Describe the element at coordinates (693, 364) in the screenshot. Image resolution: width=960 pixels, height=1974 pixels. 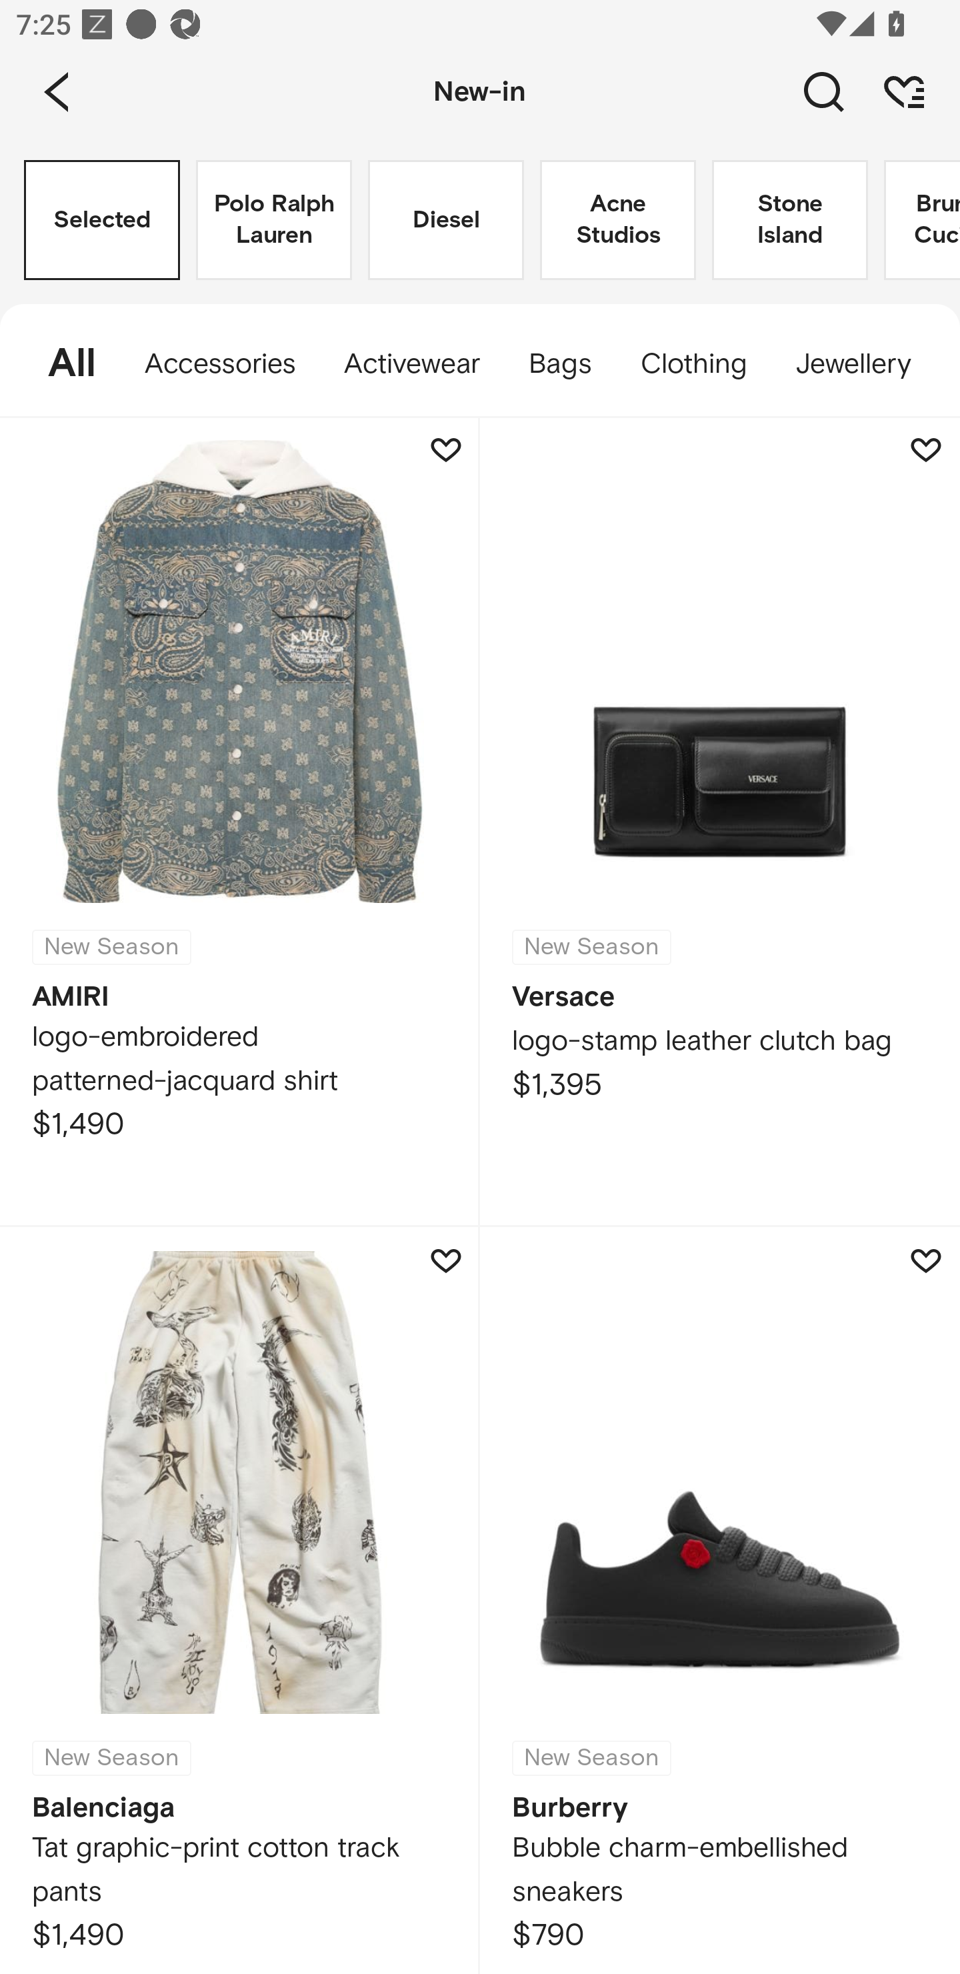
I see `Clothing` at that location.